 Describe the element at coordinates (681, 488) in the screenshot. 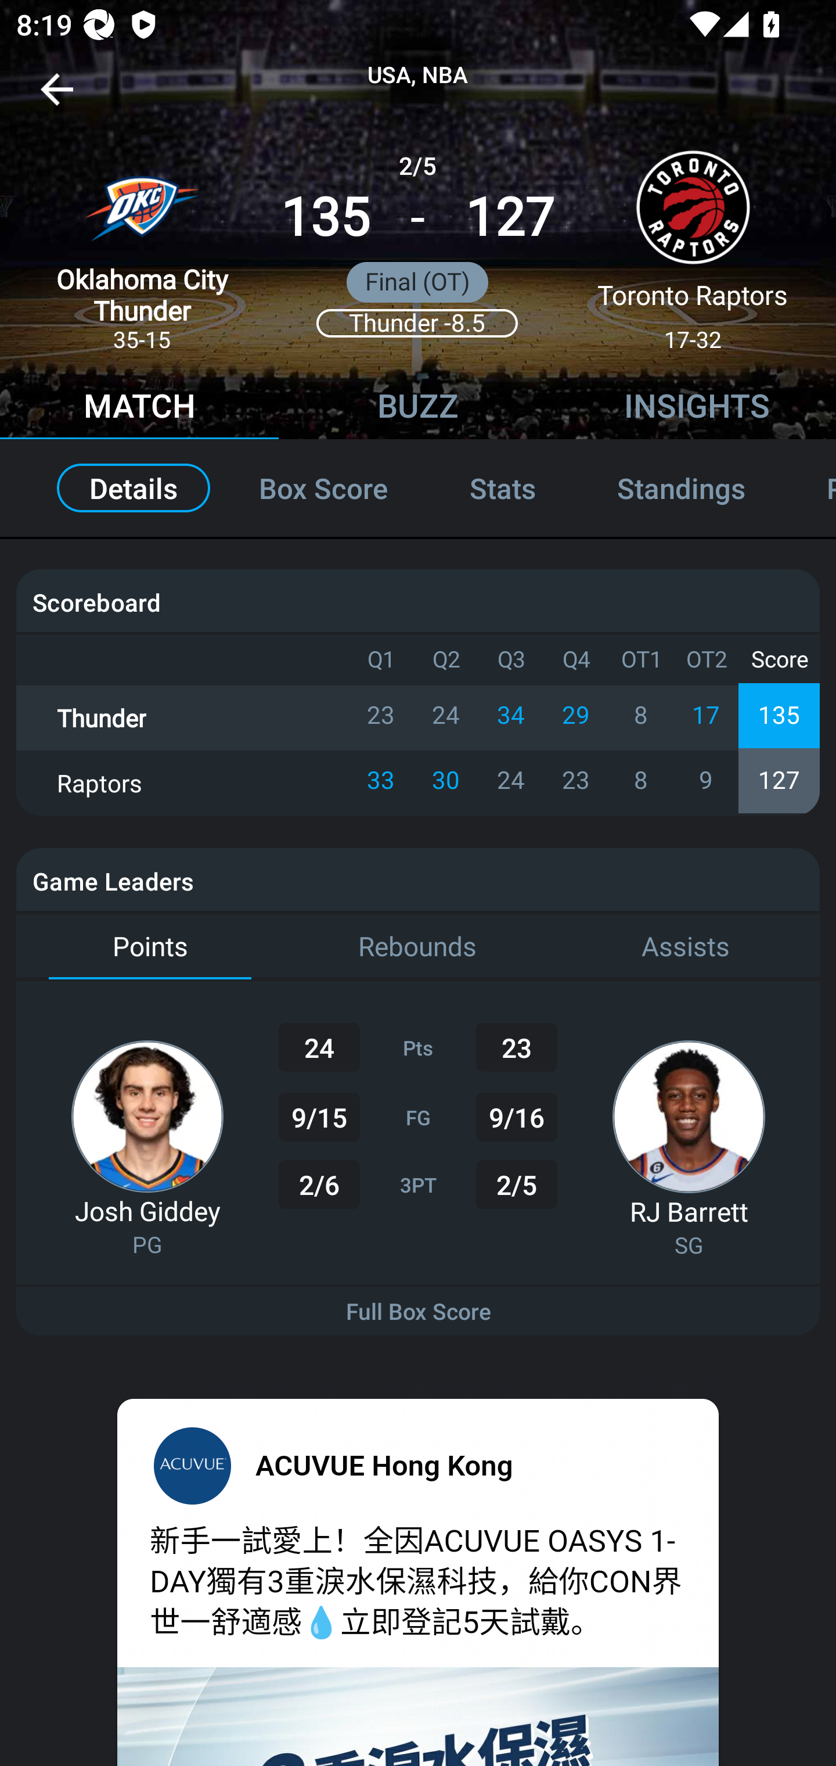

I see `Standings` at that location.